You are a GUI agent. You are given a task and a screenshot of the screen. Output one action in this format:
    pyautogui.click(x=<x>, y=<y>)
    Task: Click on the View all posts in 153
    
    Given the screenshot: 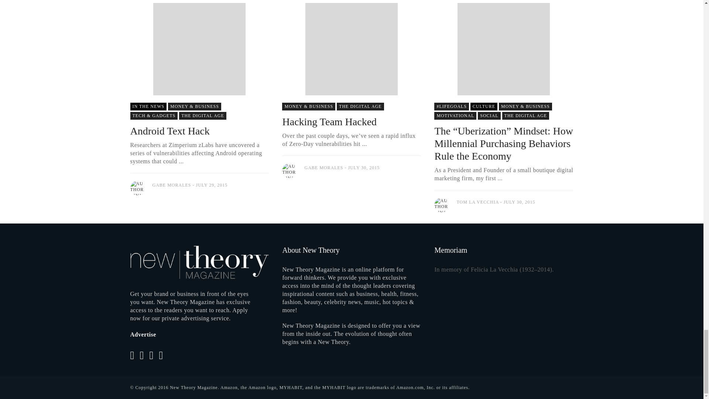 What is the action you would take?
    pyautogui.click(x=148, y=106)
    